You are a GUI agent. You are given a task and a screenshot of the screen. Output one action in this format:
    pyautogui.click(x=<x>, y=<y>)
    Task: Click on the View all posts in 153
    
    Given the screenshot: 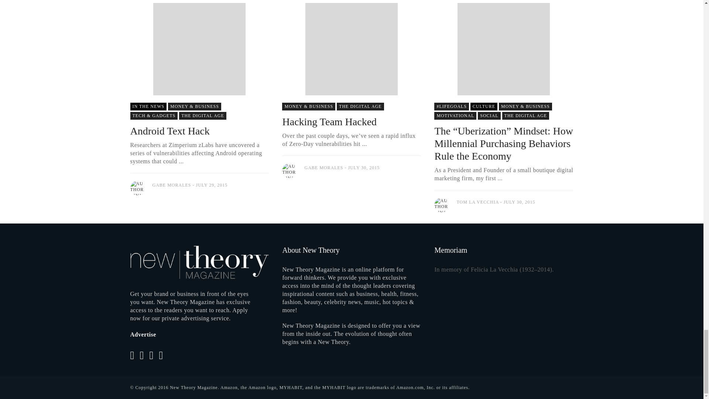 What is the action you would take?
    pyautogui.click(x=148, y=106)
    